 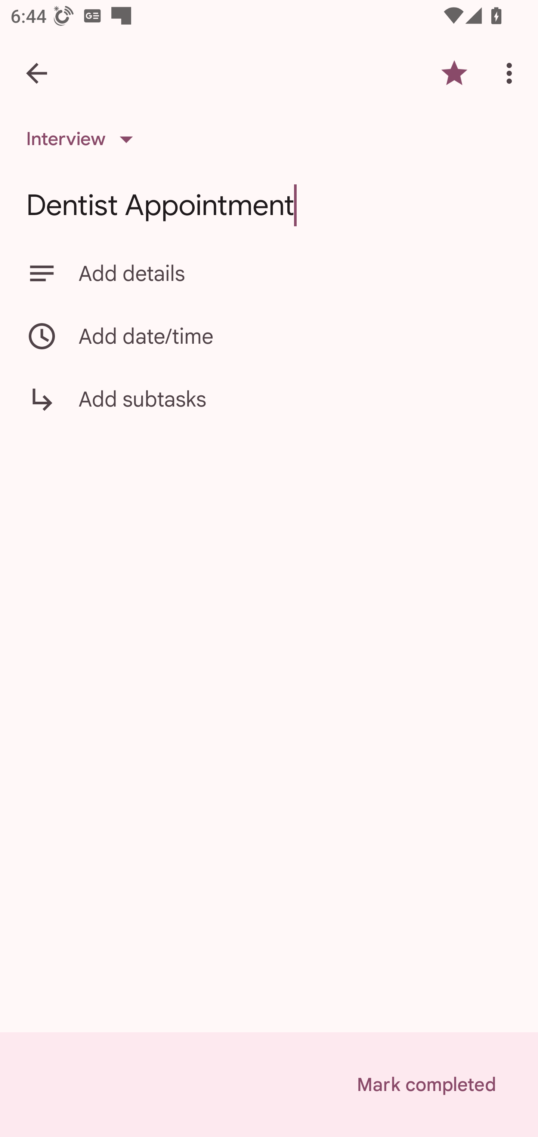 What do you see at coordinates (269, 409) in the screenshot?
I see `Add subtasks` at bounding box center [269, 409].